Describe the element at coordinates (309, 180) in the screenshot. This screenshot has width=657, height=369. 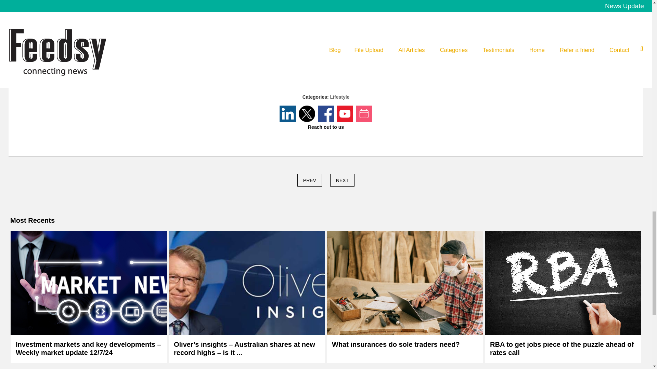
I see `PREV` at that location.